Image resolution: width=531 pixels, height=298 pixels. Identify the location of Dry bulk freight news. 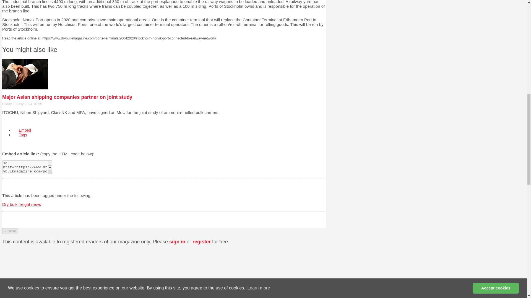
(21, 204).